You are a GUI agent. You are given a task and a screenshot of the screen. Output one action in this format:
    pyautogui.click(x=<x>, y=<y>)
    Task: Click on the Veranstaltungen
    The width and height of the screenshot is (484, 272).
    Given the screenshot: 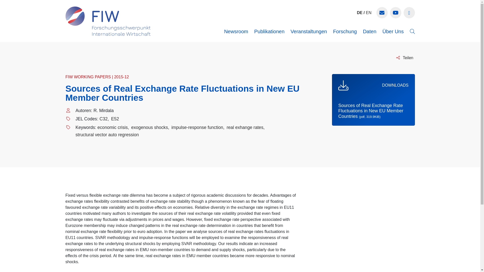 What is the action you would take?
    pyautogui.click(x=309, y=31)
    